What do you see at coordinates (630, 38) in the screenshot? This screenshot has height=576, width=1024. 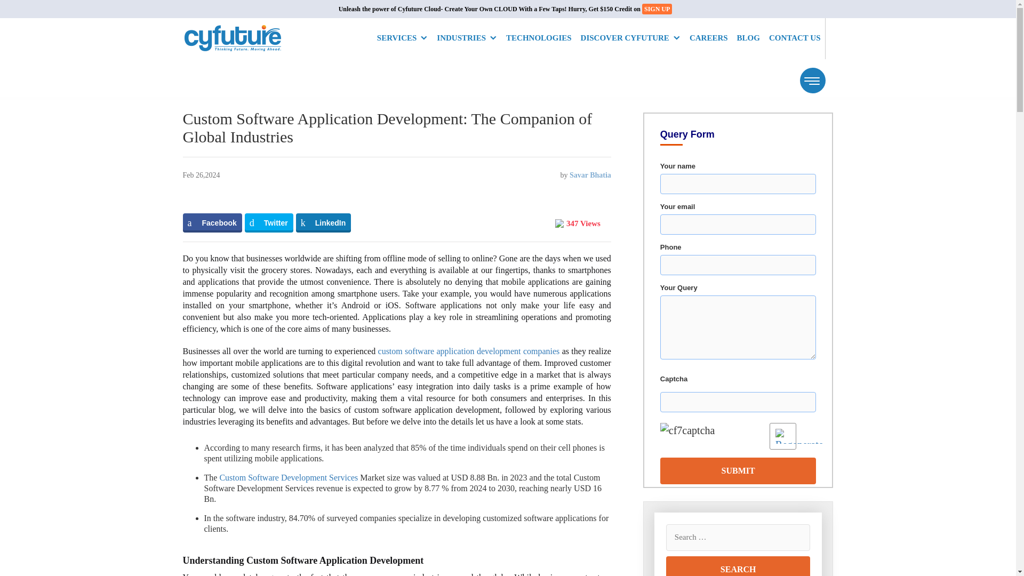 I see `DISCOVER CYFUTURE` at bounding box center [630, 38].